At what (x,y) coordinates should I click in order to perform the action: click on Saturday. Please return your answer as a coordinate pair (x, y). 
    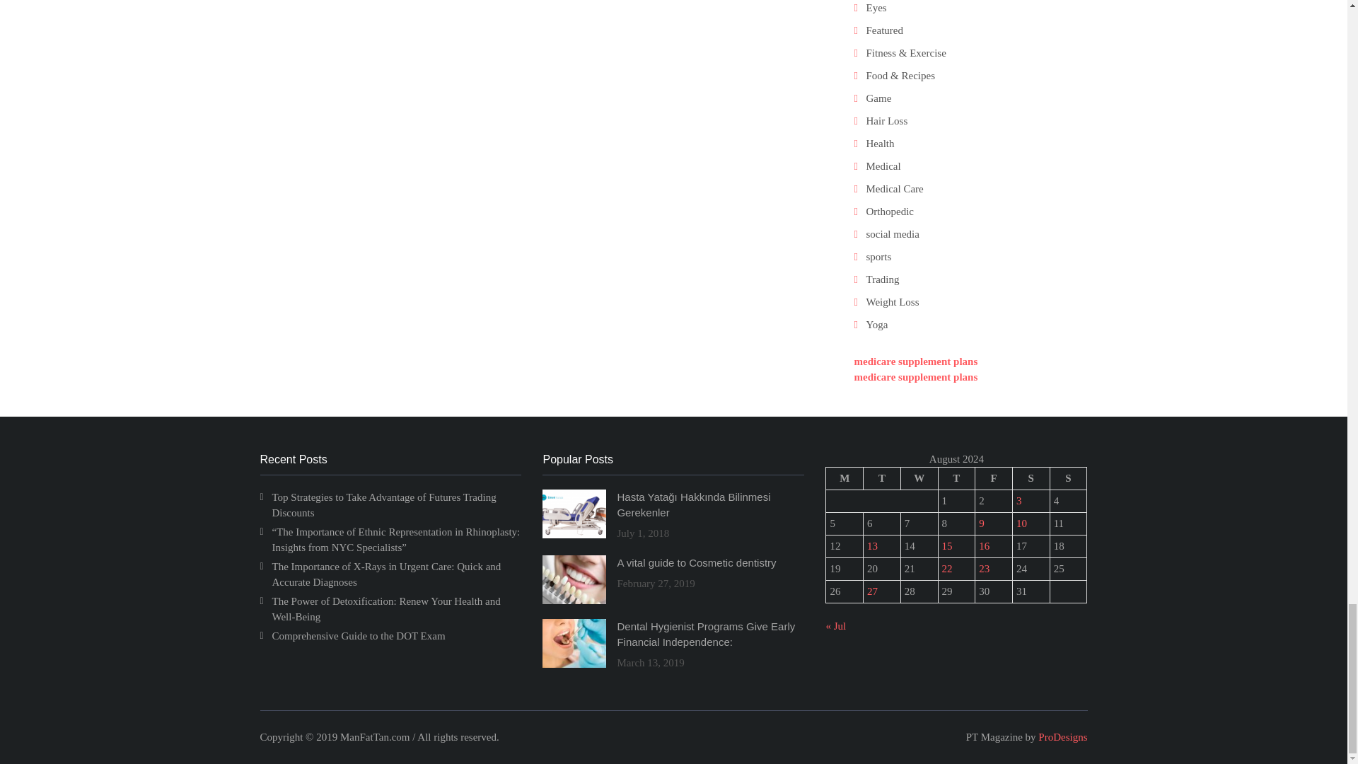
    Looking at the image, I should click on (1031, 478).